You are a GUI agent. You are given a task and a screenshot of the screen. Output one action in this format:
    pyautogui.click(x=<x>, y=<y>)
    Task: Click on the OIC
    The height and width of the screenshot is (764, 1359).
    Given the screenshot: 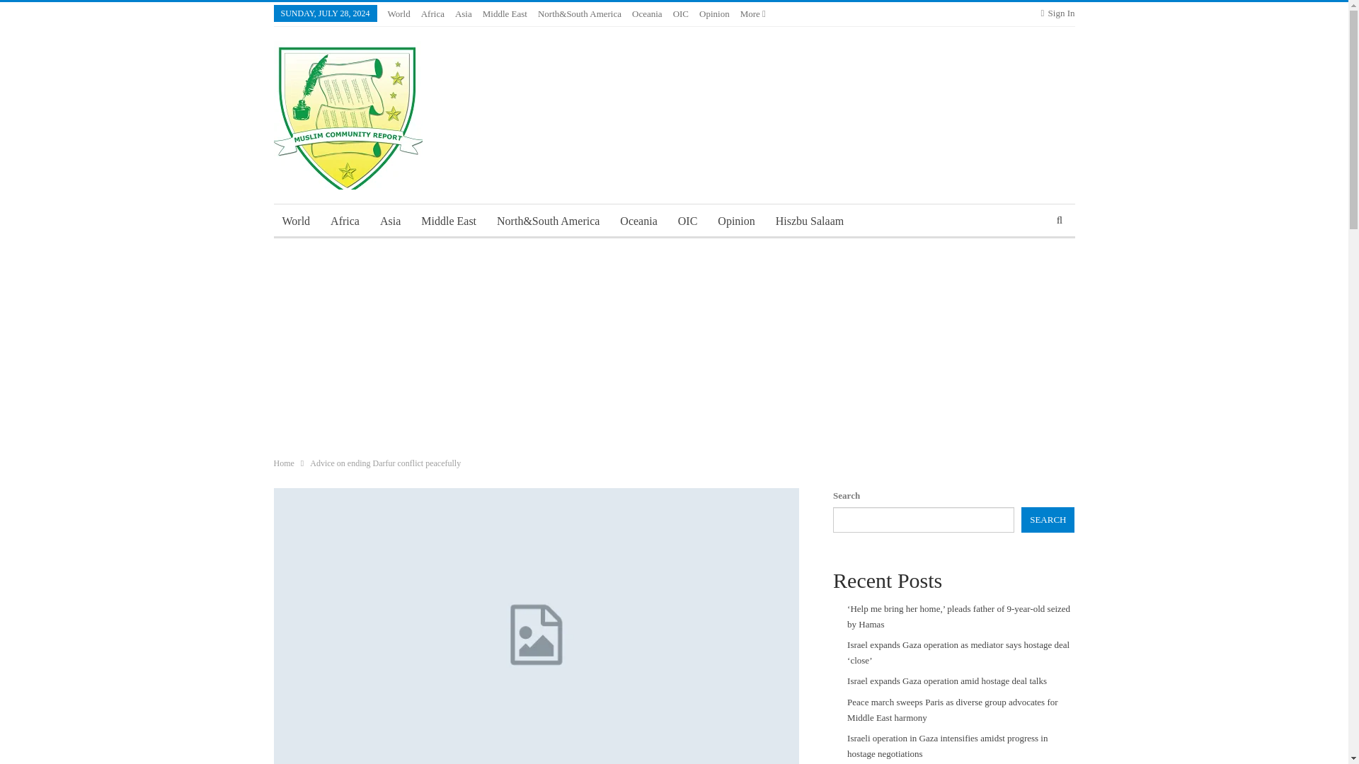 What is the action you would take?
    pyautogui.click(x=681, y=13)
    